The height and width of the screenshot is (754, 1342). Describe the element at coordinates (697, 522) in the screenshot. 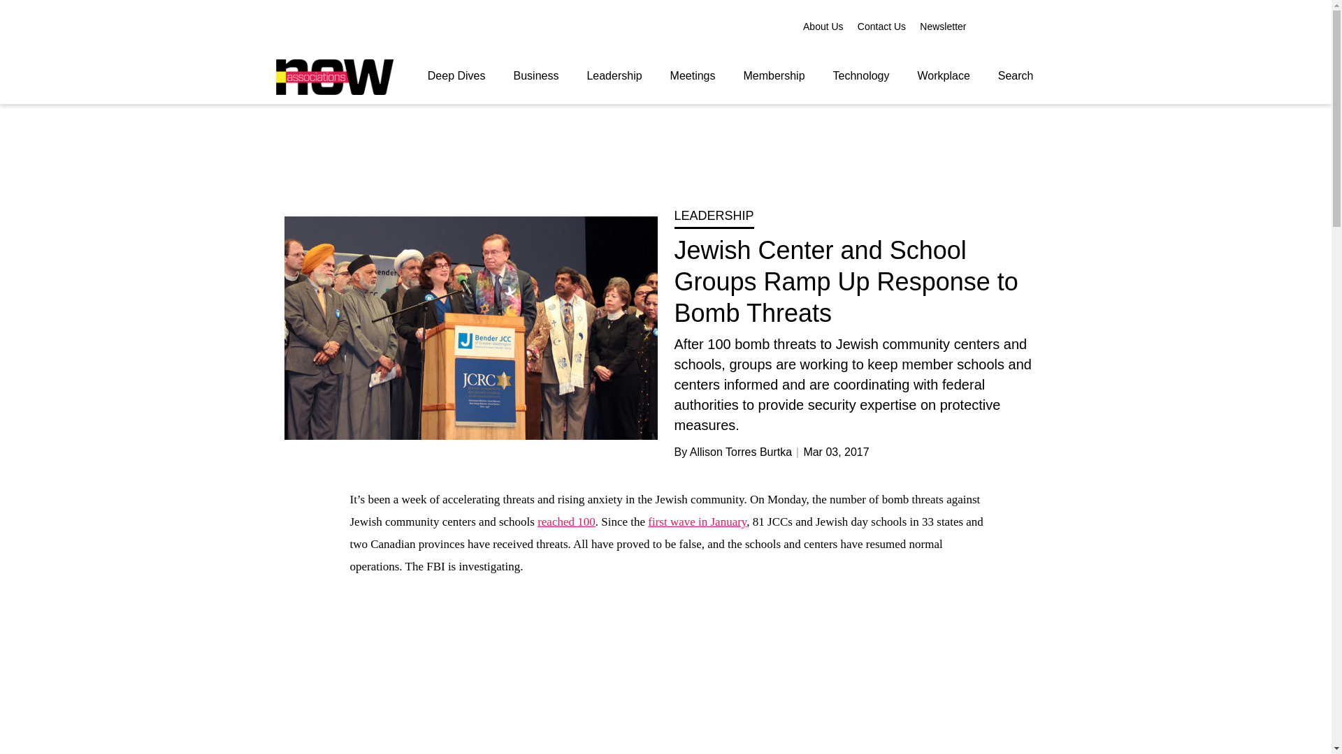

I see `first wave in January` at that location.